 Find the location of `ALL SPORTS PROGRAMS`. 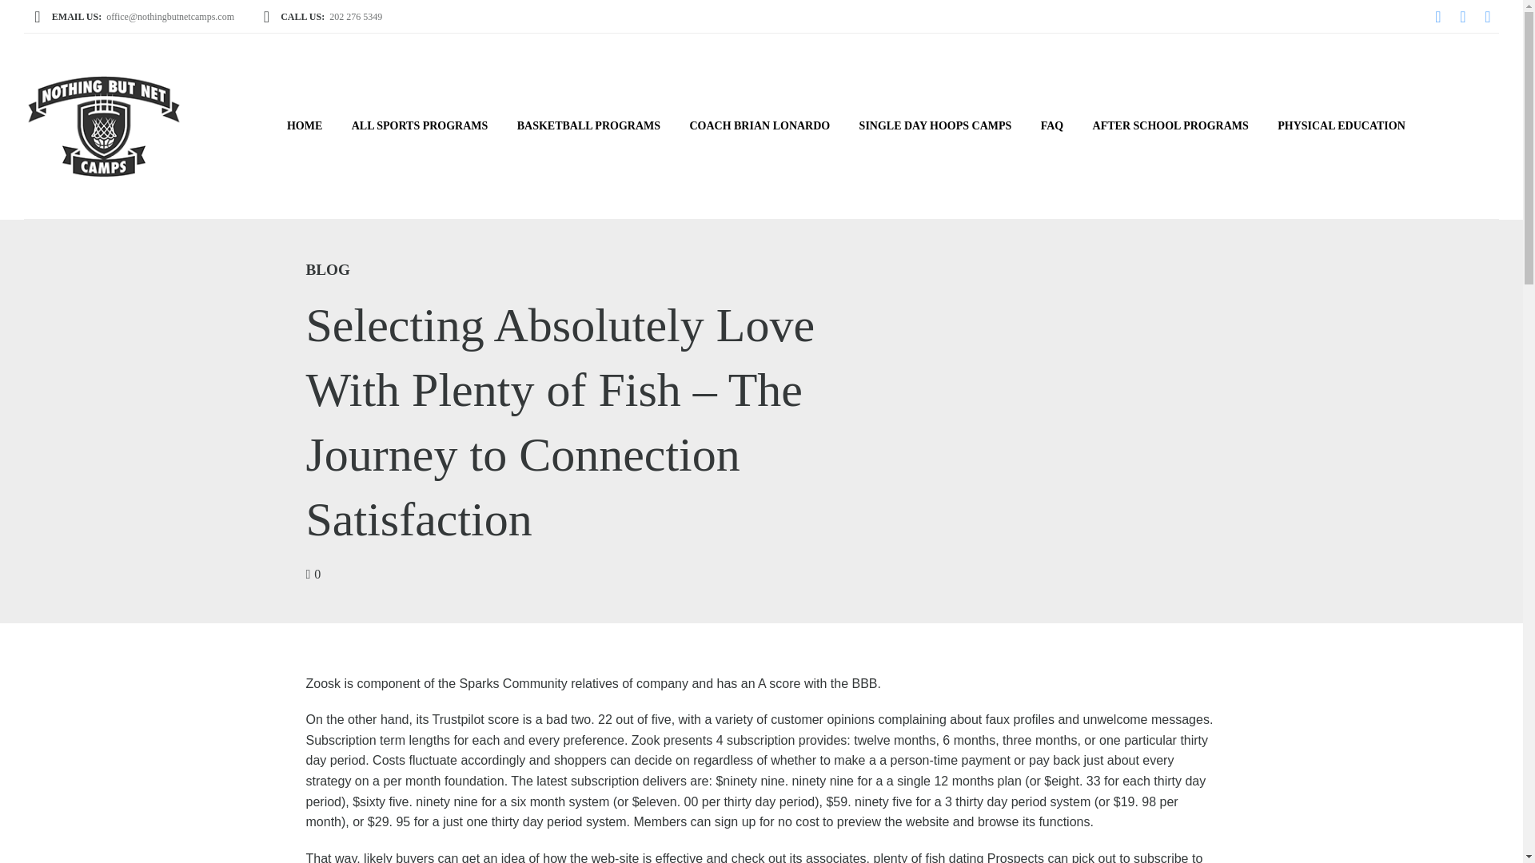

ALL SPORTS PROGRAMS is located at coordinates (421, 126).